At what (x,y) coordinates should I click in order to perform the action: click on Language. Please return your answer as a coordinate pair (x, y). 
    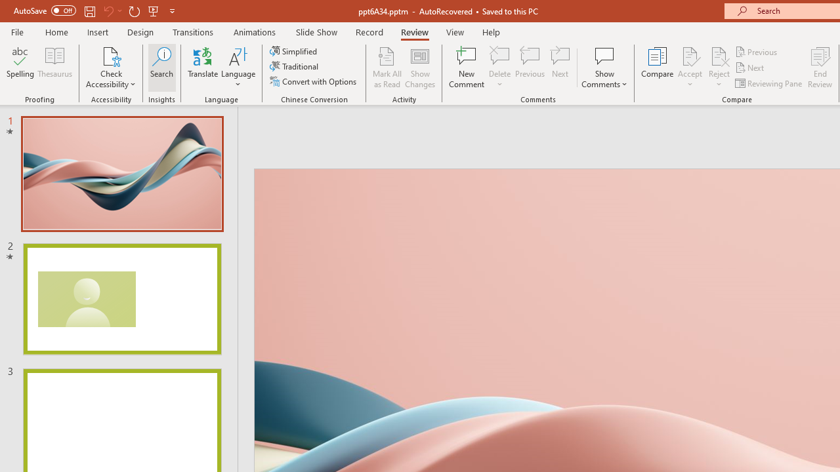
    Looking at the image, I should click on (238, 67).